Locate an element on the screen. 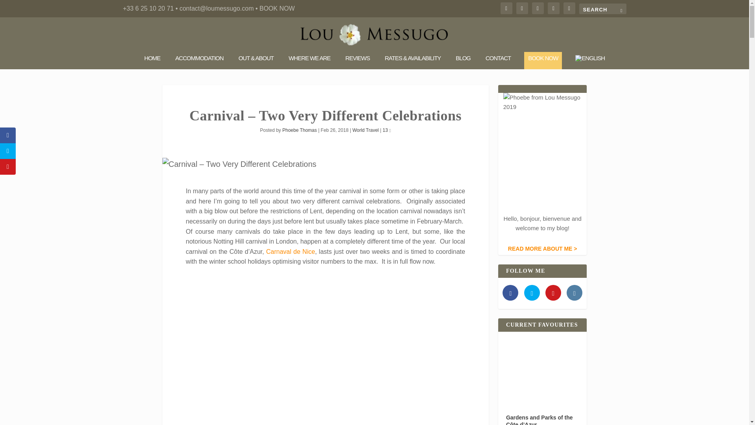 The width and height of the screenshot is (755, 425). Carnaval de Nice is located at coordinates (290, 251).